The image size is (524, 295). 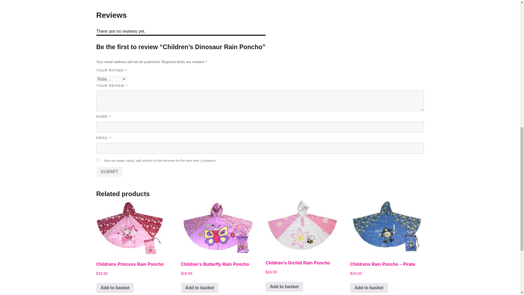 I want to click on Submit, so click(x=109, y=172).